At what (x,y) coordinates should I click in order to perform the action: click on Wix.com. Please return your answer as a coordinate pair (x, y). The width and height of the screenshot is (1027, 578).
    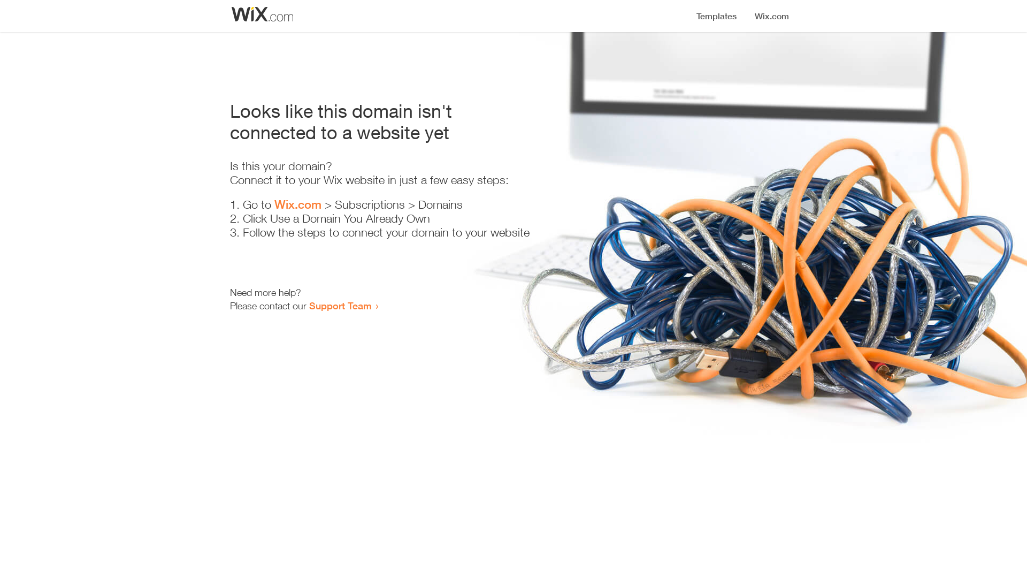
    Looking at the image, I should click on (298, 204).